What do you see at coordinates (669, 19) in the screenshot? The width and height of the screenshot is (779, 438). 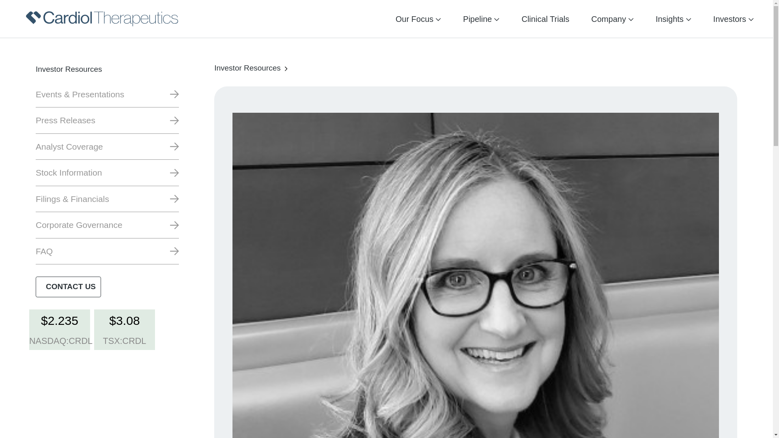 I see `Insights` at bounding box center [669, 19].